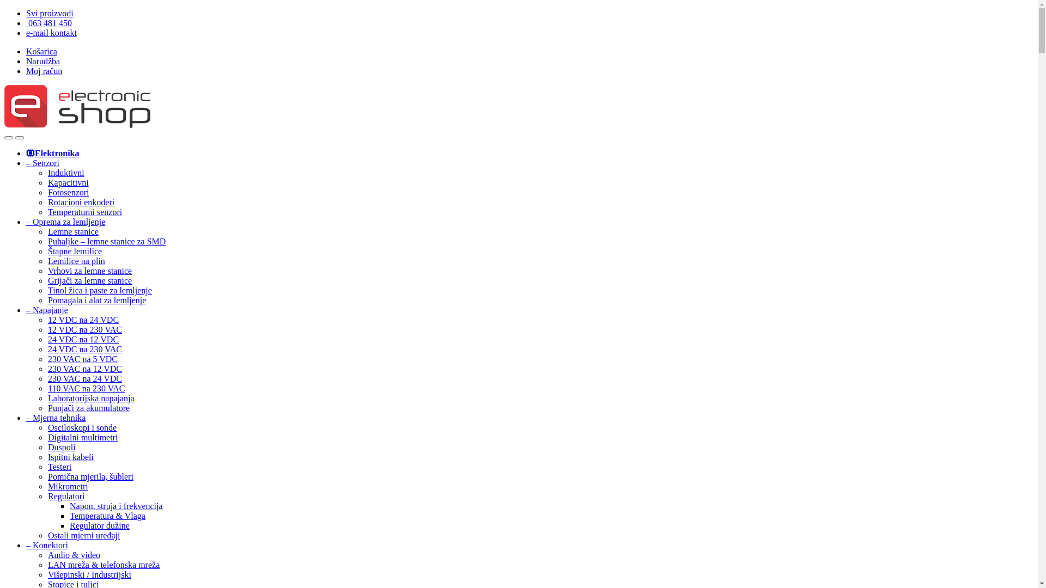 The width and height of the screenshot is (1046, 588). Describe the element at coordinates (66, 497) in the screenshot. I see `Regulatori` at that location.